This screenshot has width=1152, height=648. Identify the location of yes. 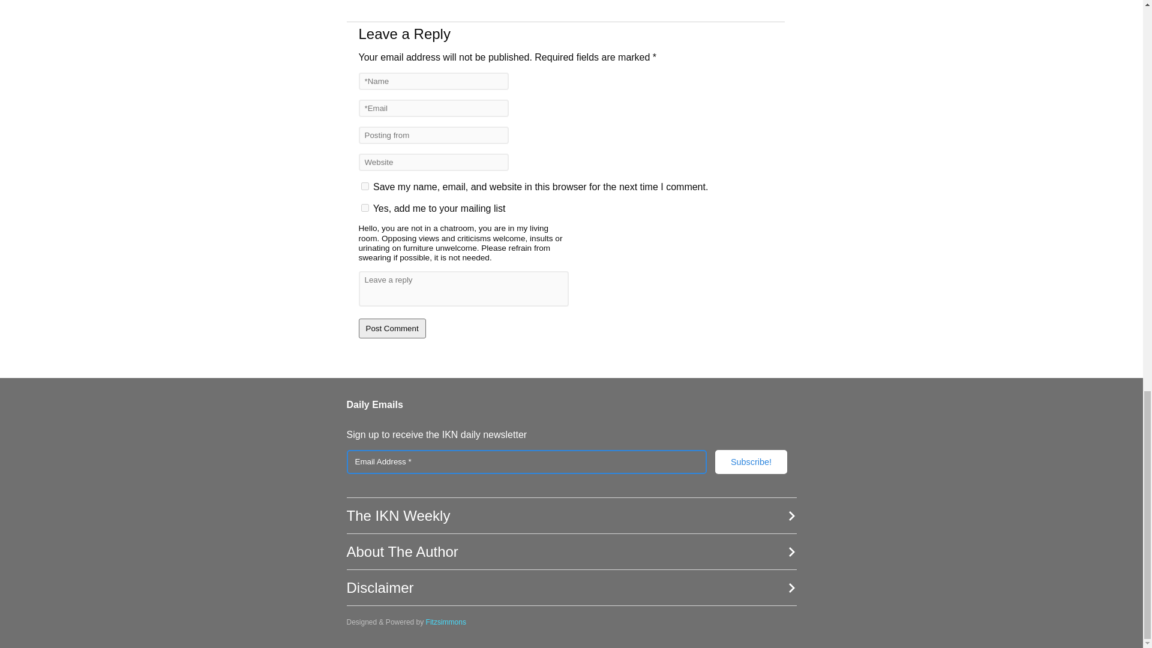
(365, 186).